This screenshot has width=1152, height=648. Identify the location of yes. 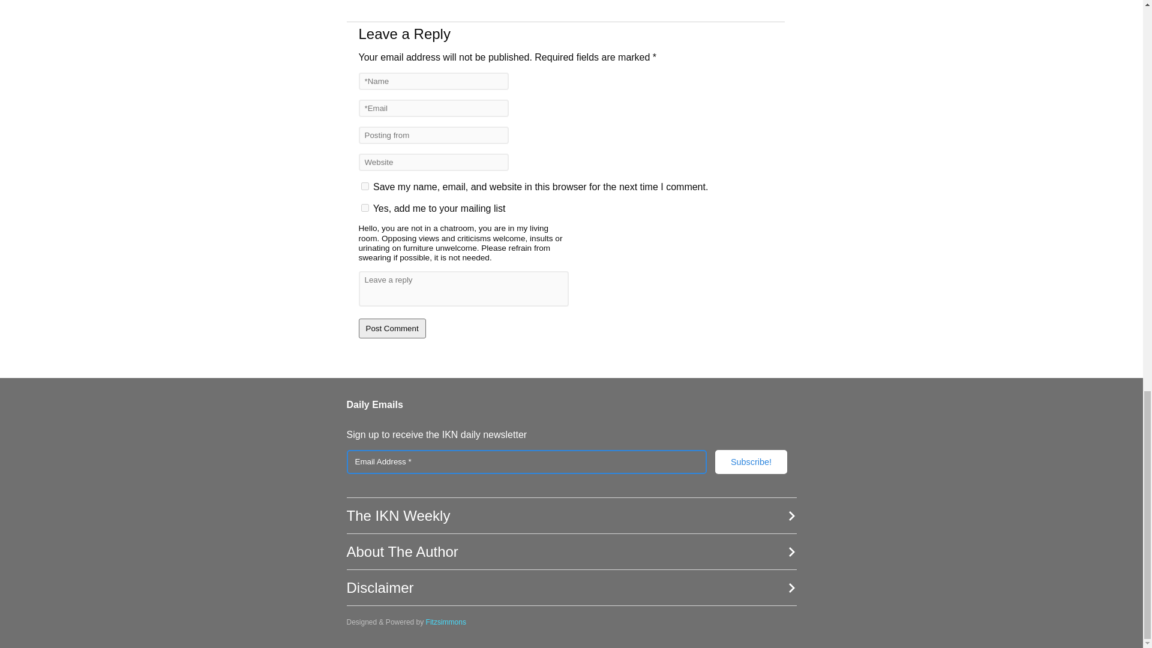
(365, 186).